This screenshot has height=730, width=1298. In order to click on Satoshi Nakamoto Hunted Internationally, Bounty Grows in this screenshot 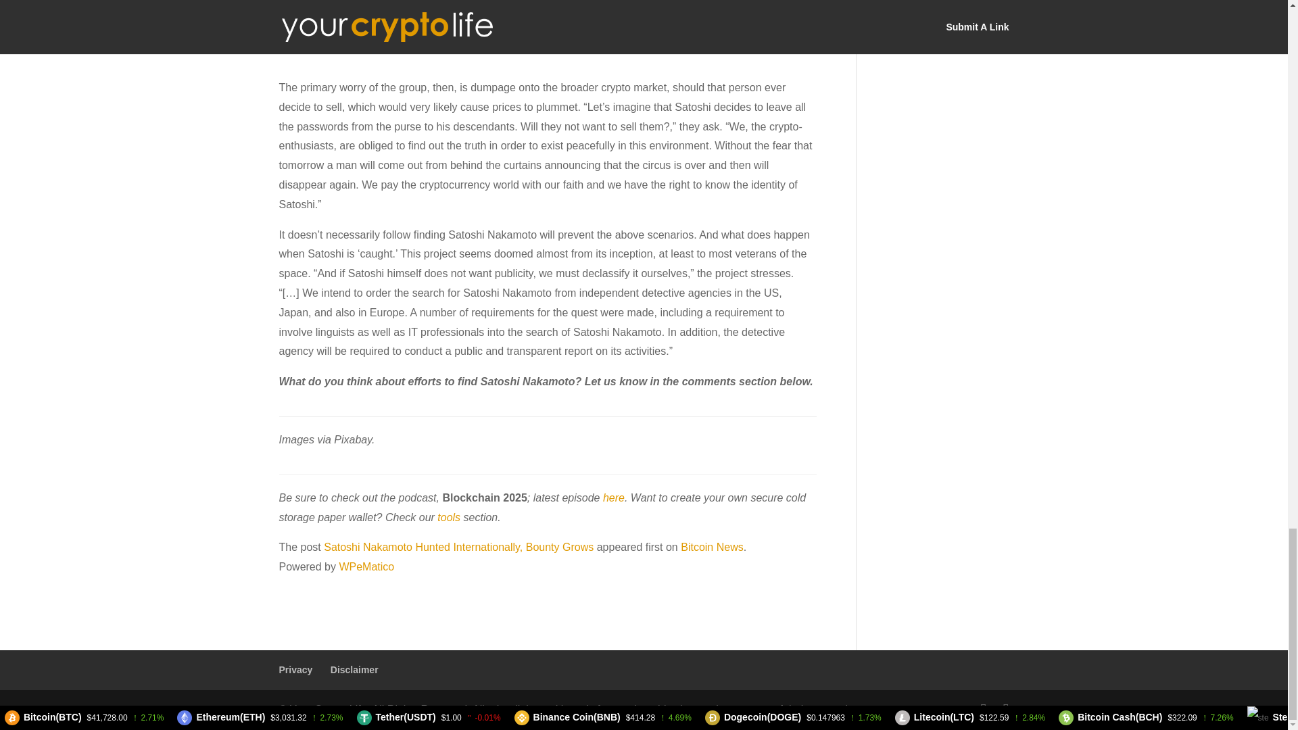, I will do `click(458, 547)`.